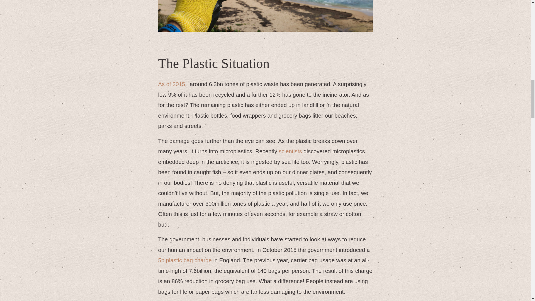 This screenshot has height=301, width=535. I want to click on scientists, so click(290, 151).